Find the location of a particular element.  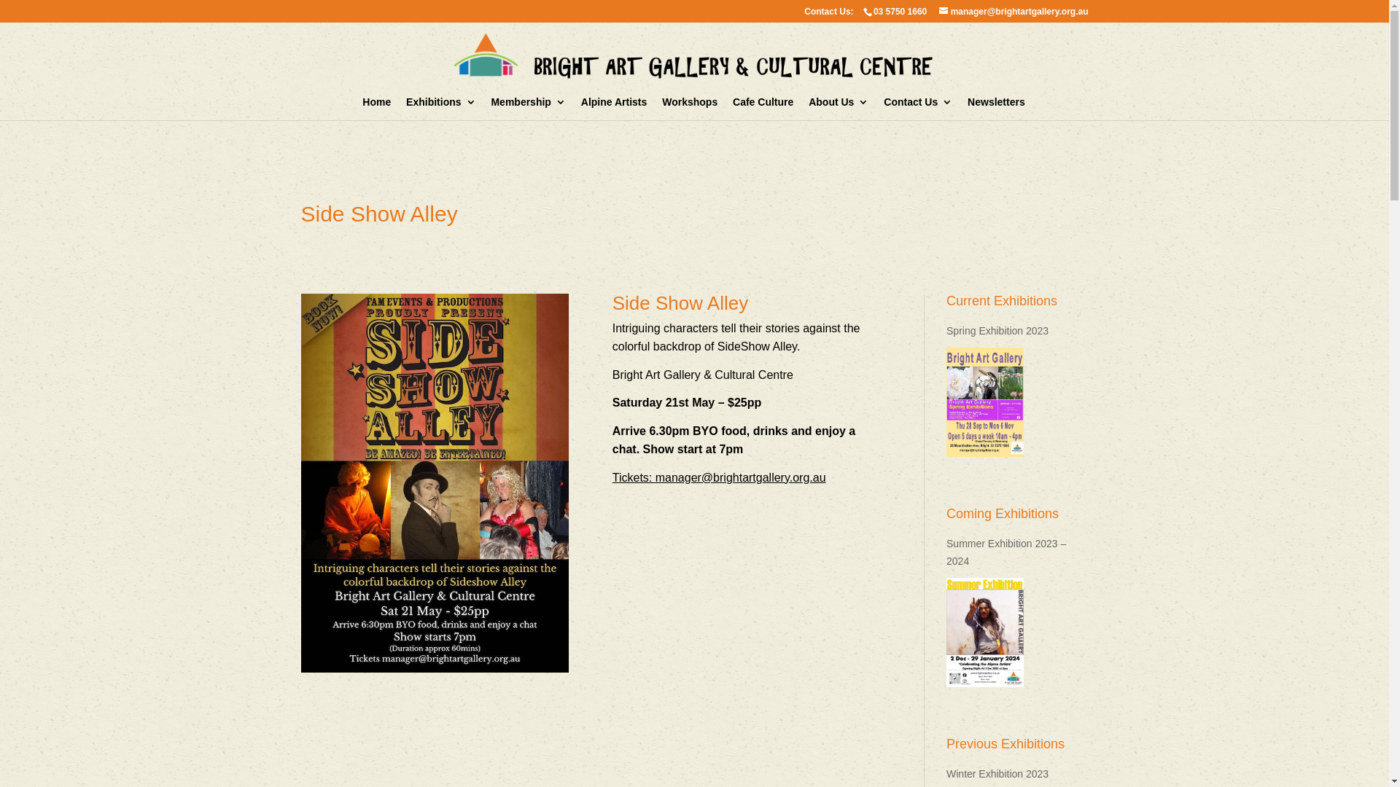

Spring Exhibition 2023 is located at coordinates (989, 402).